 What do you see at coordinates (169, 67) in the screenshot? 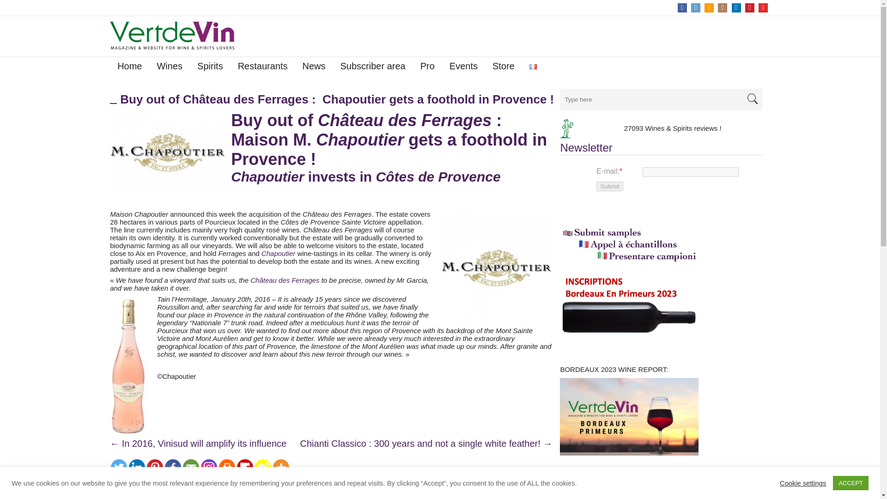
I see `Wines` at bounding box center [169, 67].